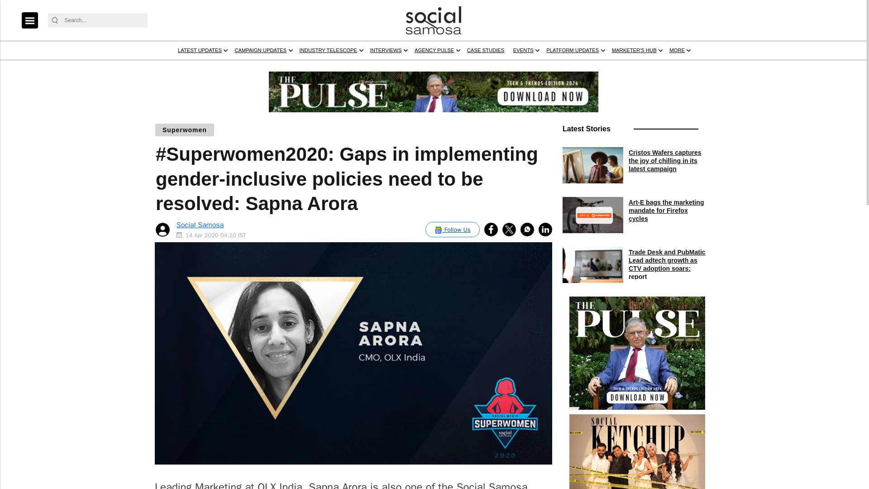  I want to click on AGENCY PULSE, so click(578, 67).